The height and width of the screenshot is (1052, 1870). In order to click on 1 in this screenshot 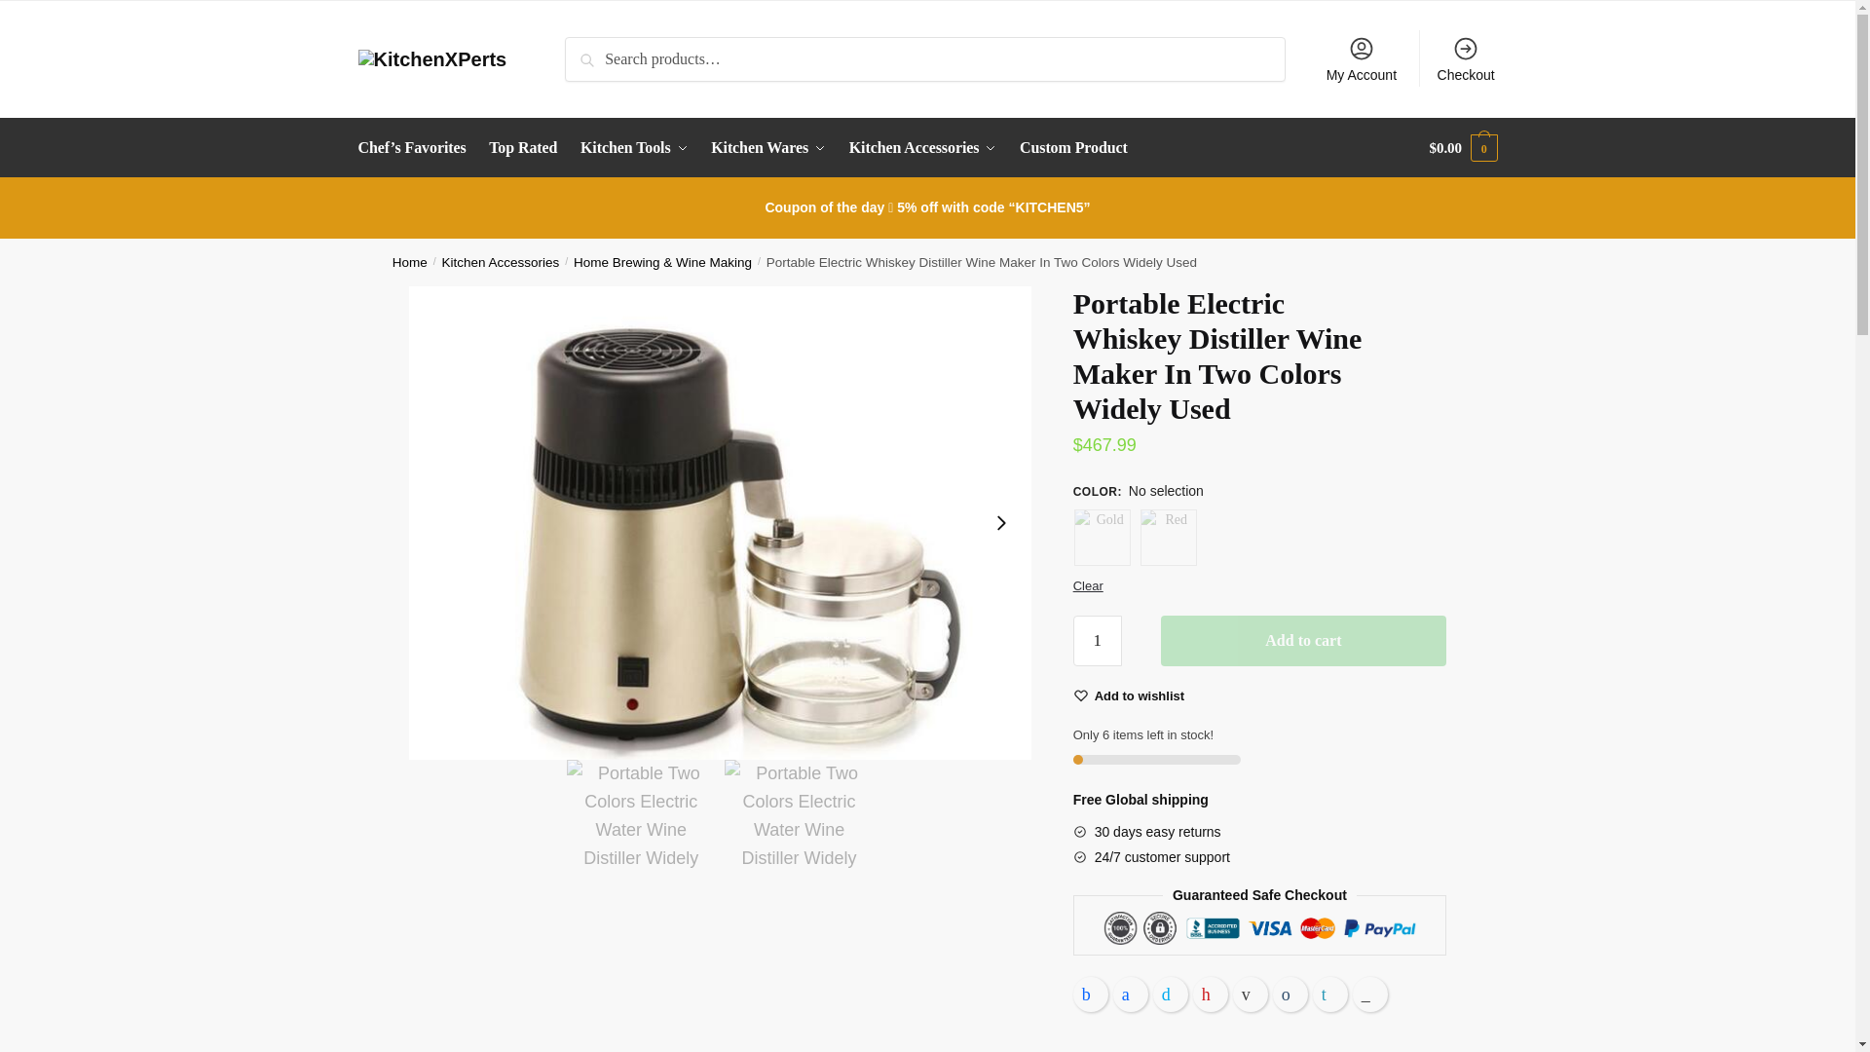, I will do `click(1098, 640)`.